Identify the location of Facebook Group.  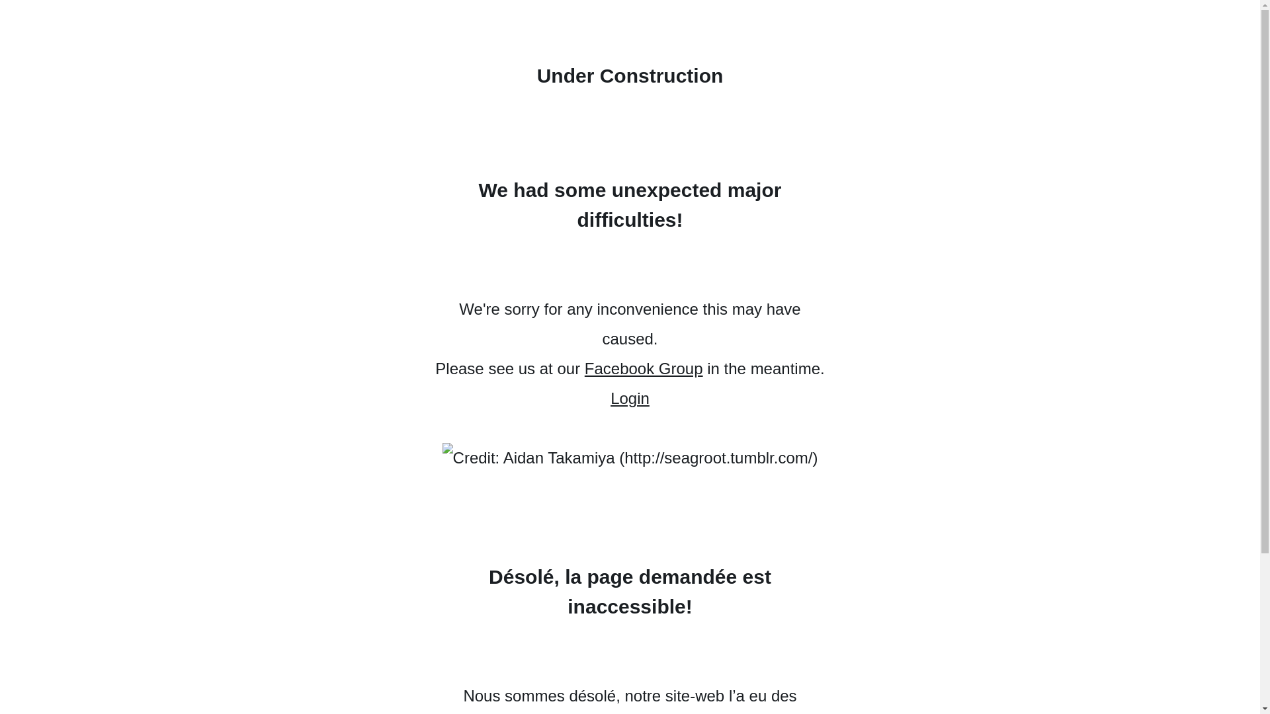
(644, 369).